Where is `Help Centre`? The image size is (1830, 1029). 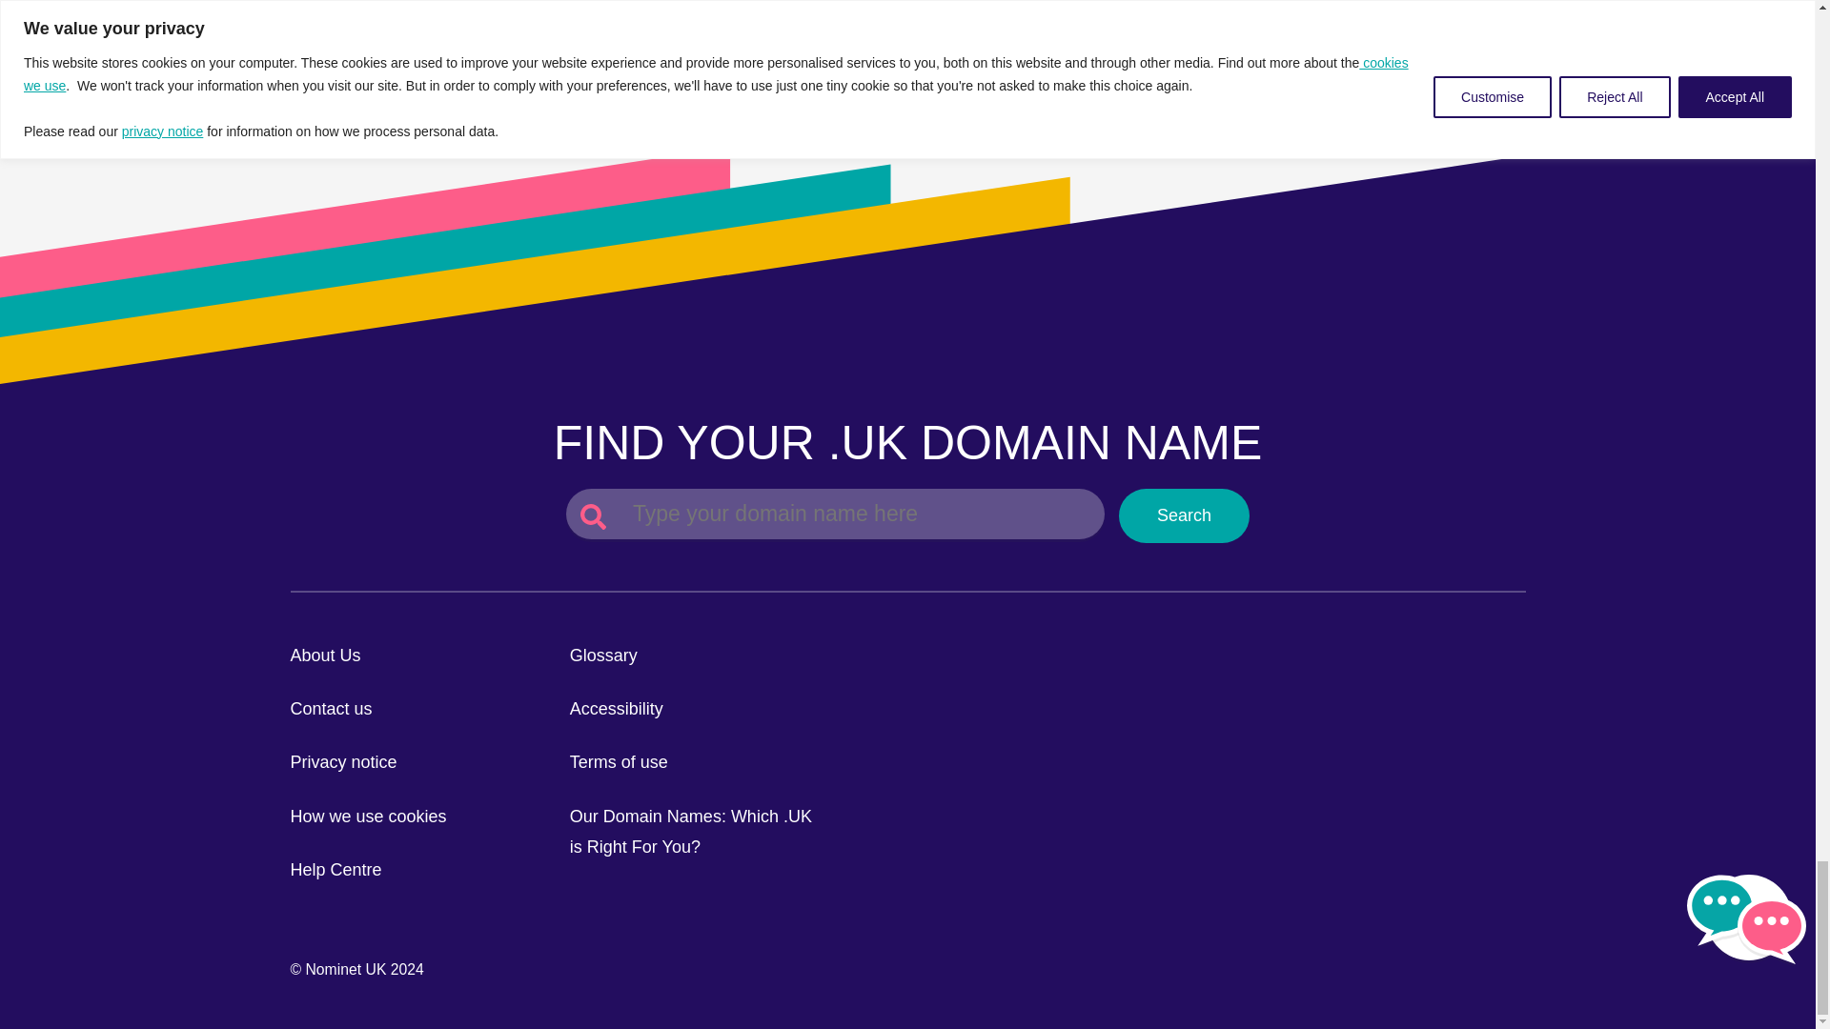 Help Centre is located at coordinates (335, 869).